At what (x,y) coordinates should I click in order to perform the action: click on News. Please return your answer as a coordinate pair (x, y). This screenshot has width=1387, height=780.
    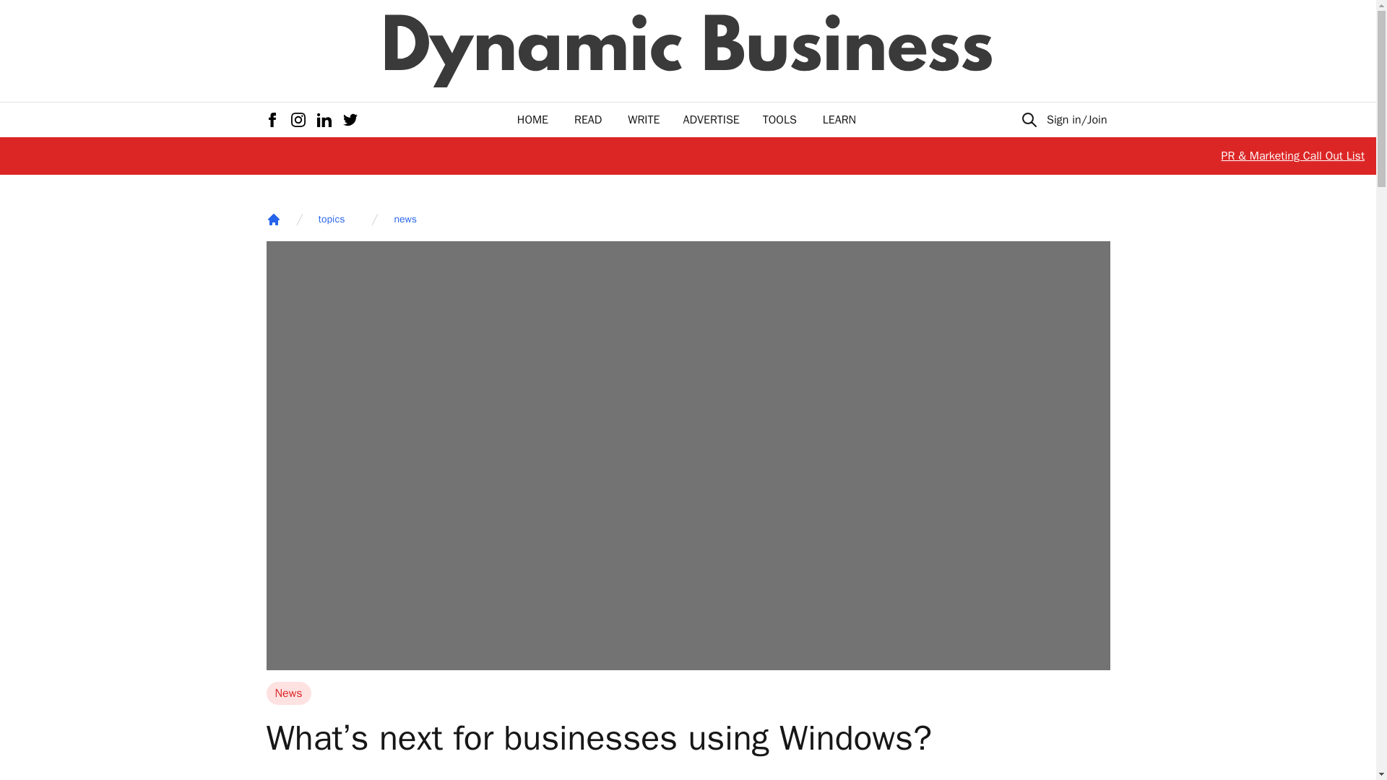
    Looking at the image, I should click on (288, 693).